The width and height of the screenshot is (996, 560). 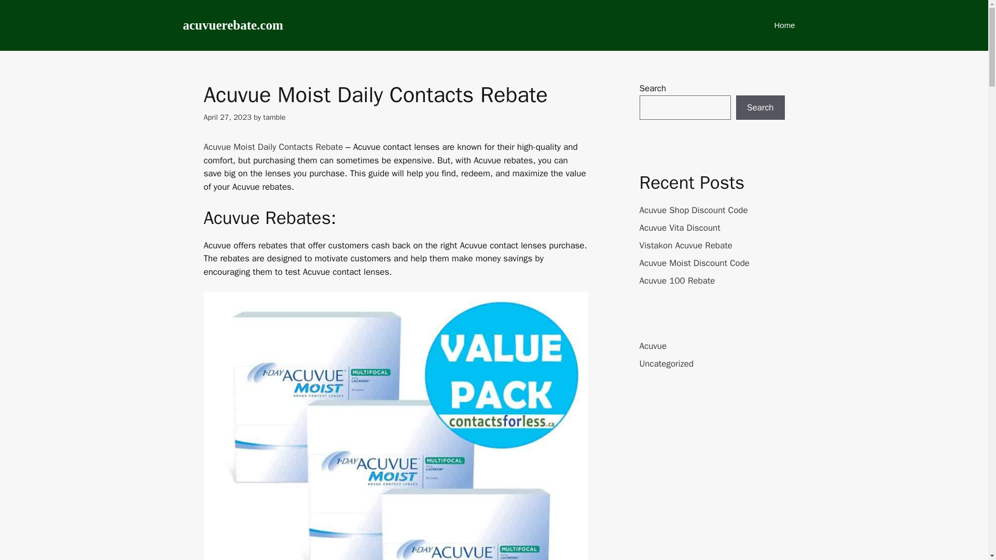 I want to click on Search, so click(x=760, y=108).